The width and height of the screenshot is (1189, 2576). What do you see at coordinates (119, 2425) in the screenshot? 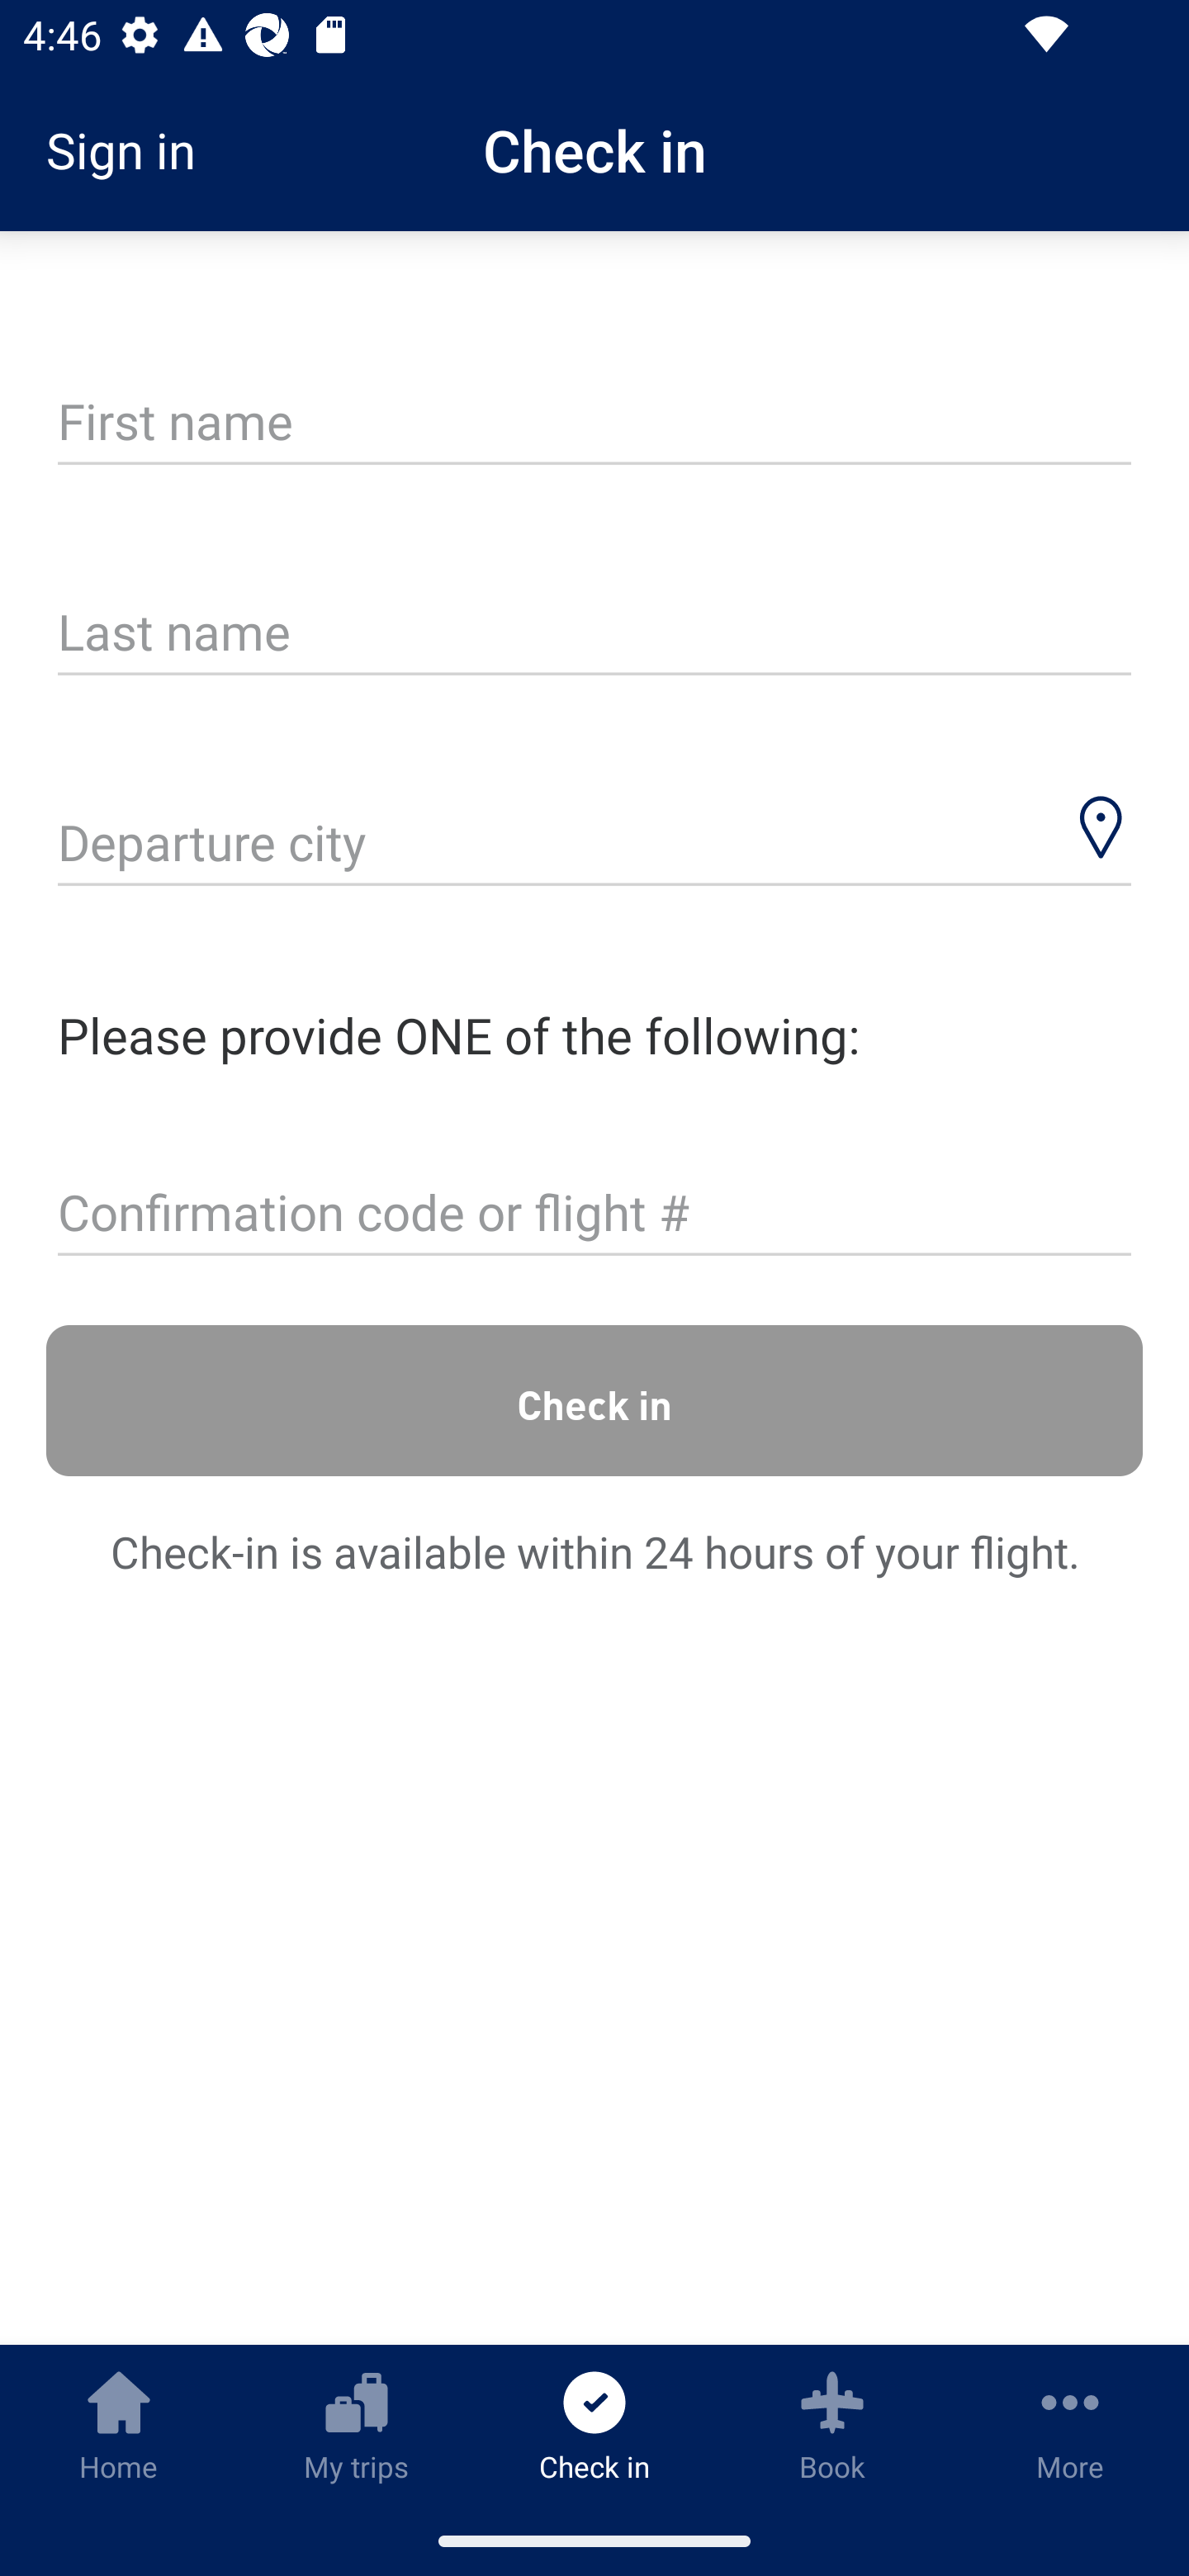
I see `Home` at bounding box center [119, 2425].